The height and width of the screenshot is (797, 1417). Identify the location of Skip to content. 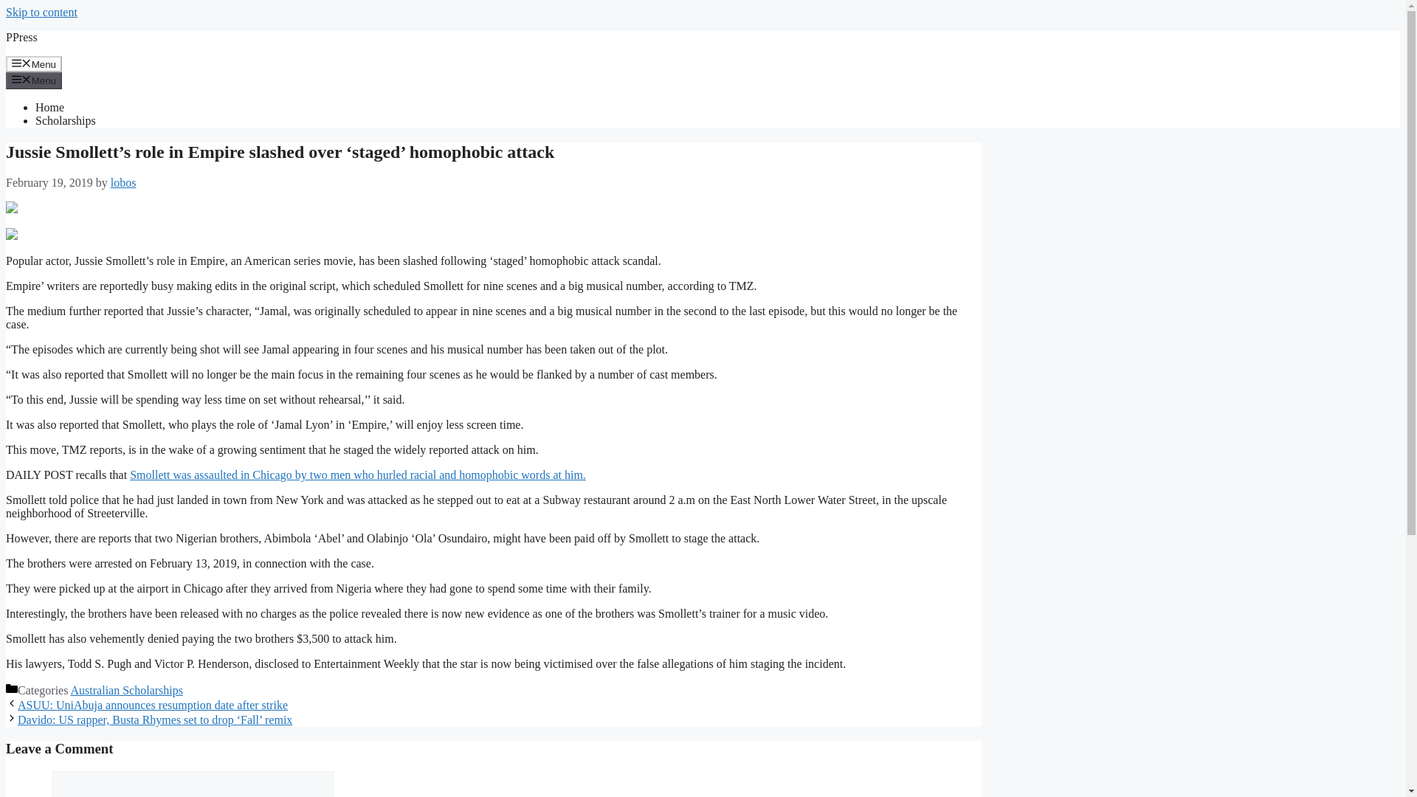
(41, 12).